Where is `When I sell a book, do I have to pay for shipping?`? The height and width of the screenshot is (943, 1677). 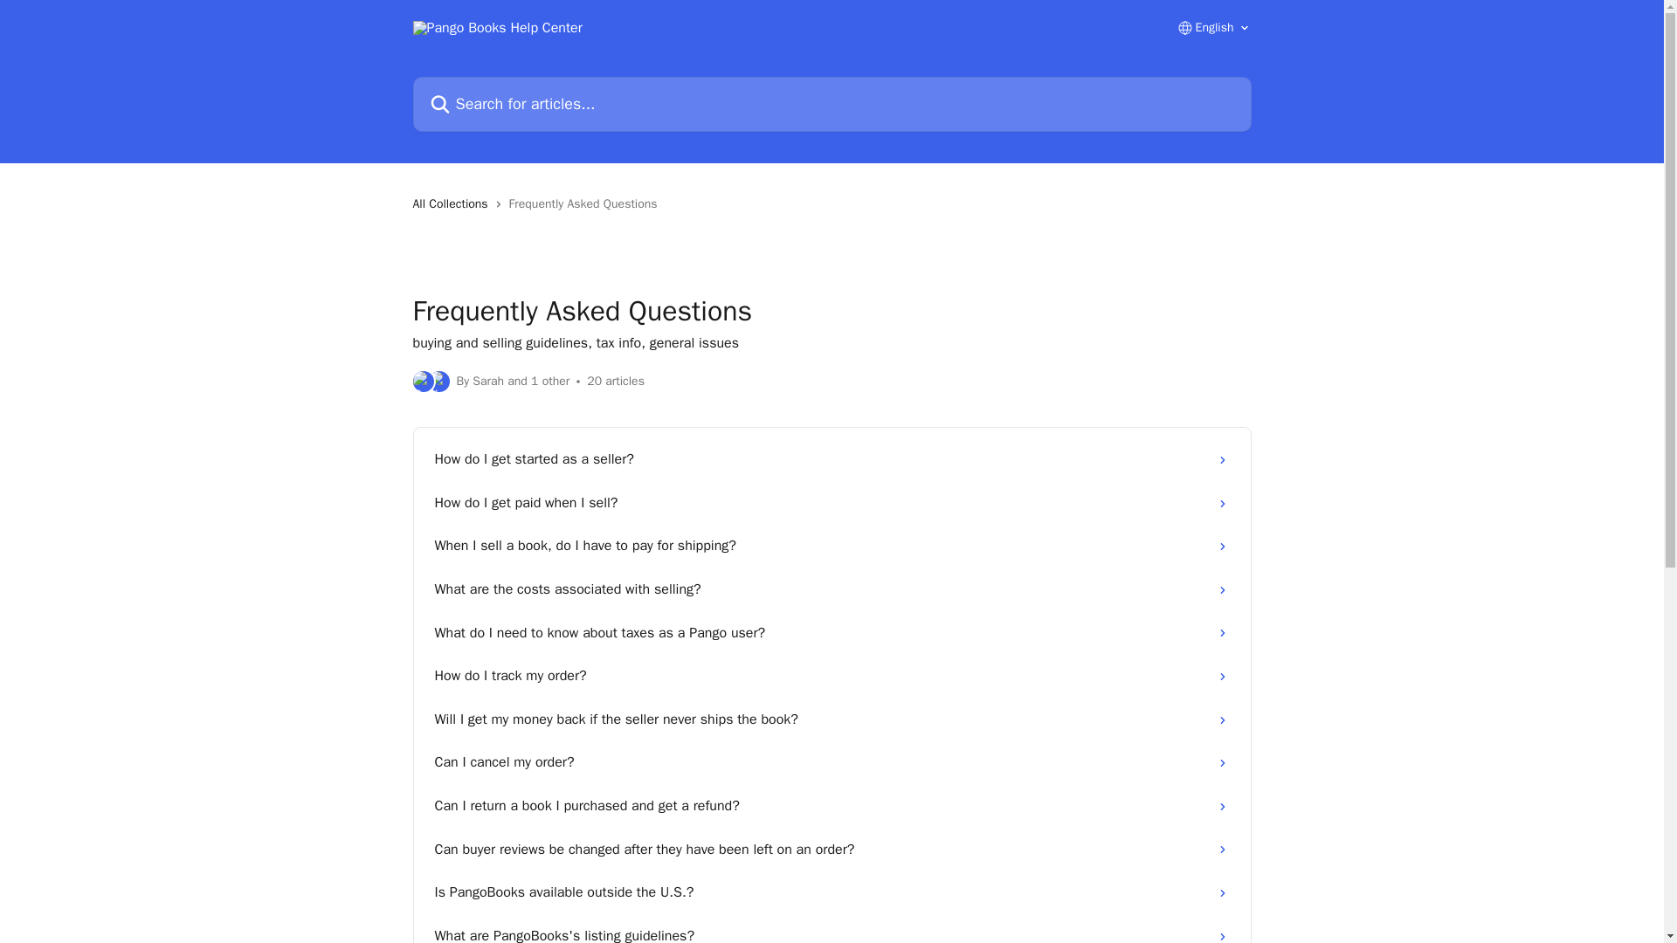
When I sell a book, do I have to pay for shipping? is located at coordinates (832, 547).